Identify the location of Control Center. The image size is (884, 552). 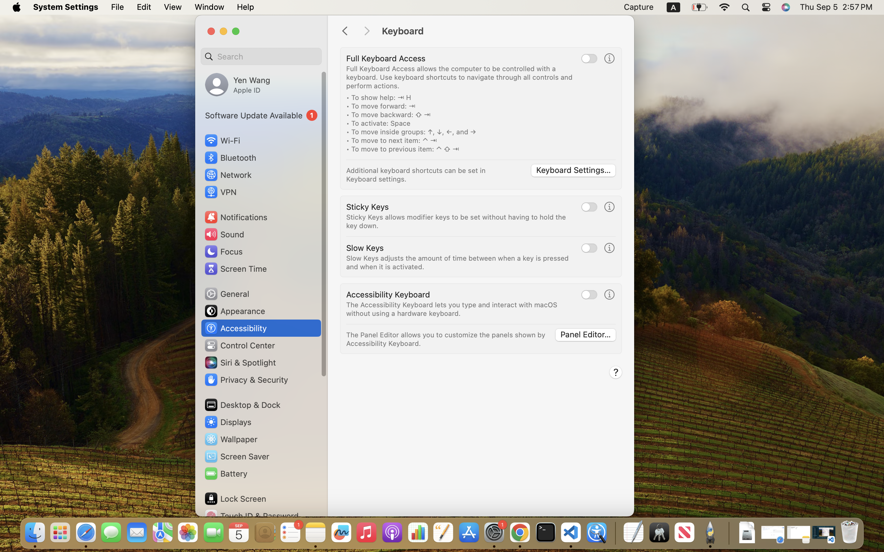
(239, 345).